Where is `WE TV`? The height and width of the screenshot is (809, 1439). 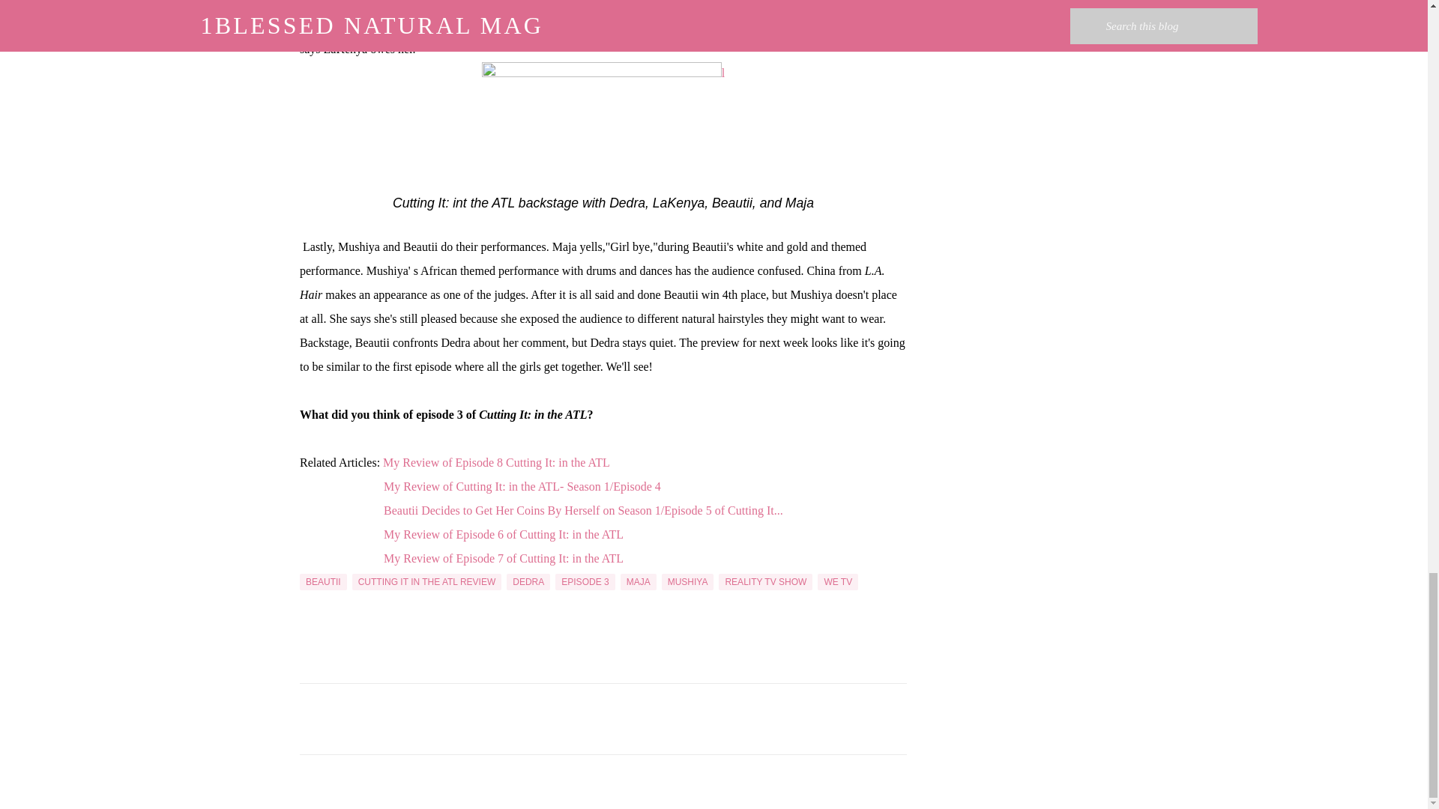
WE TV is located at coordinates (837, 581).